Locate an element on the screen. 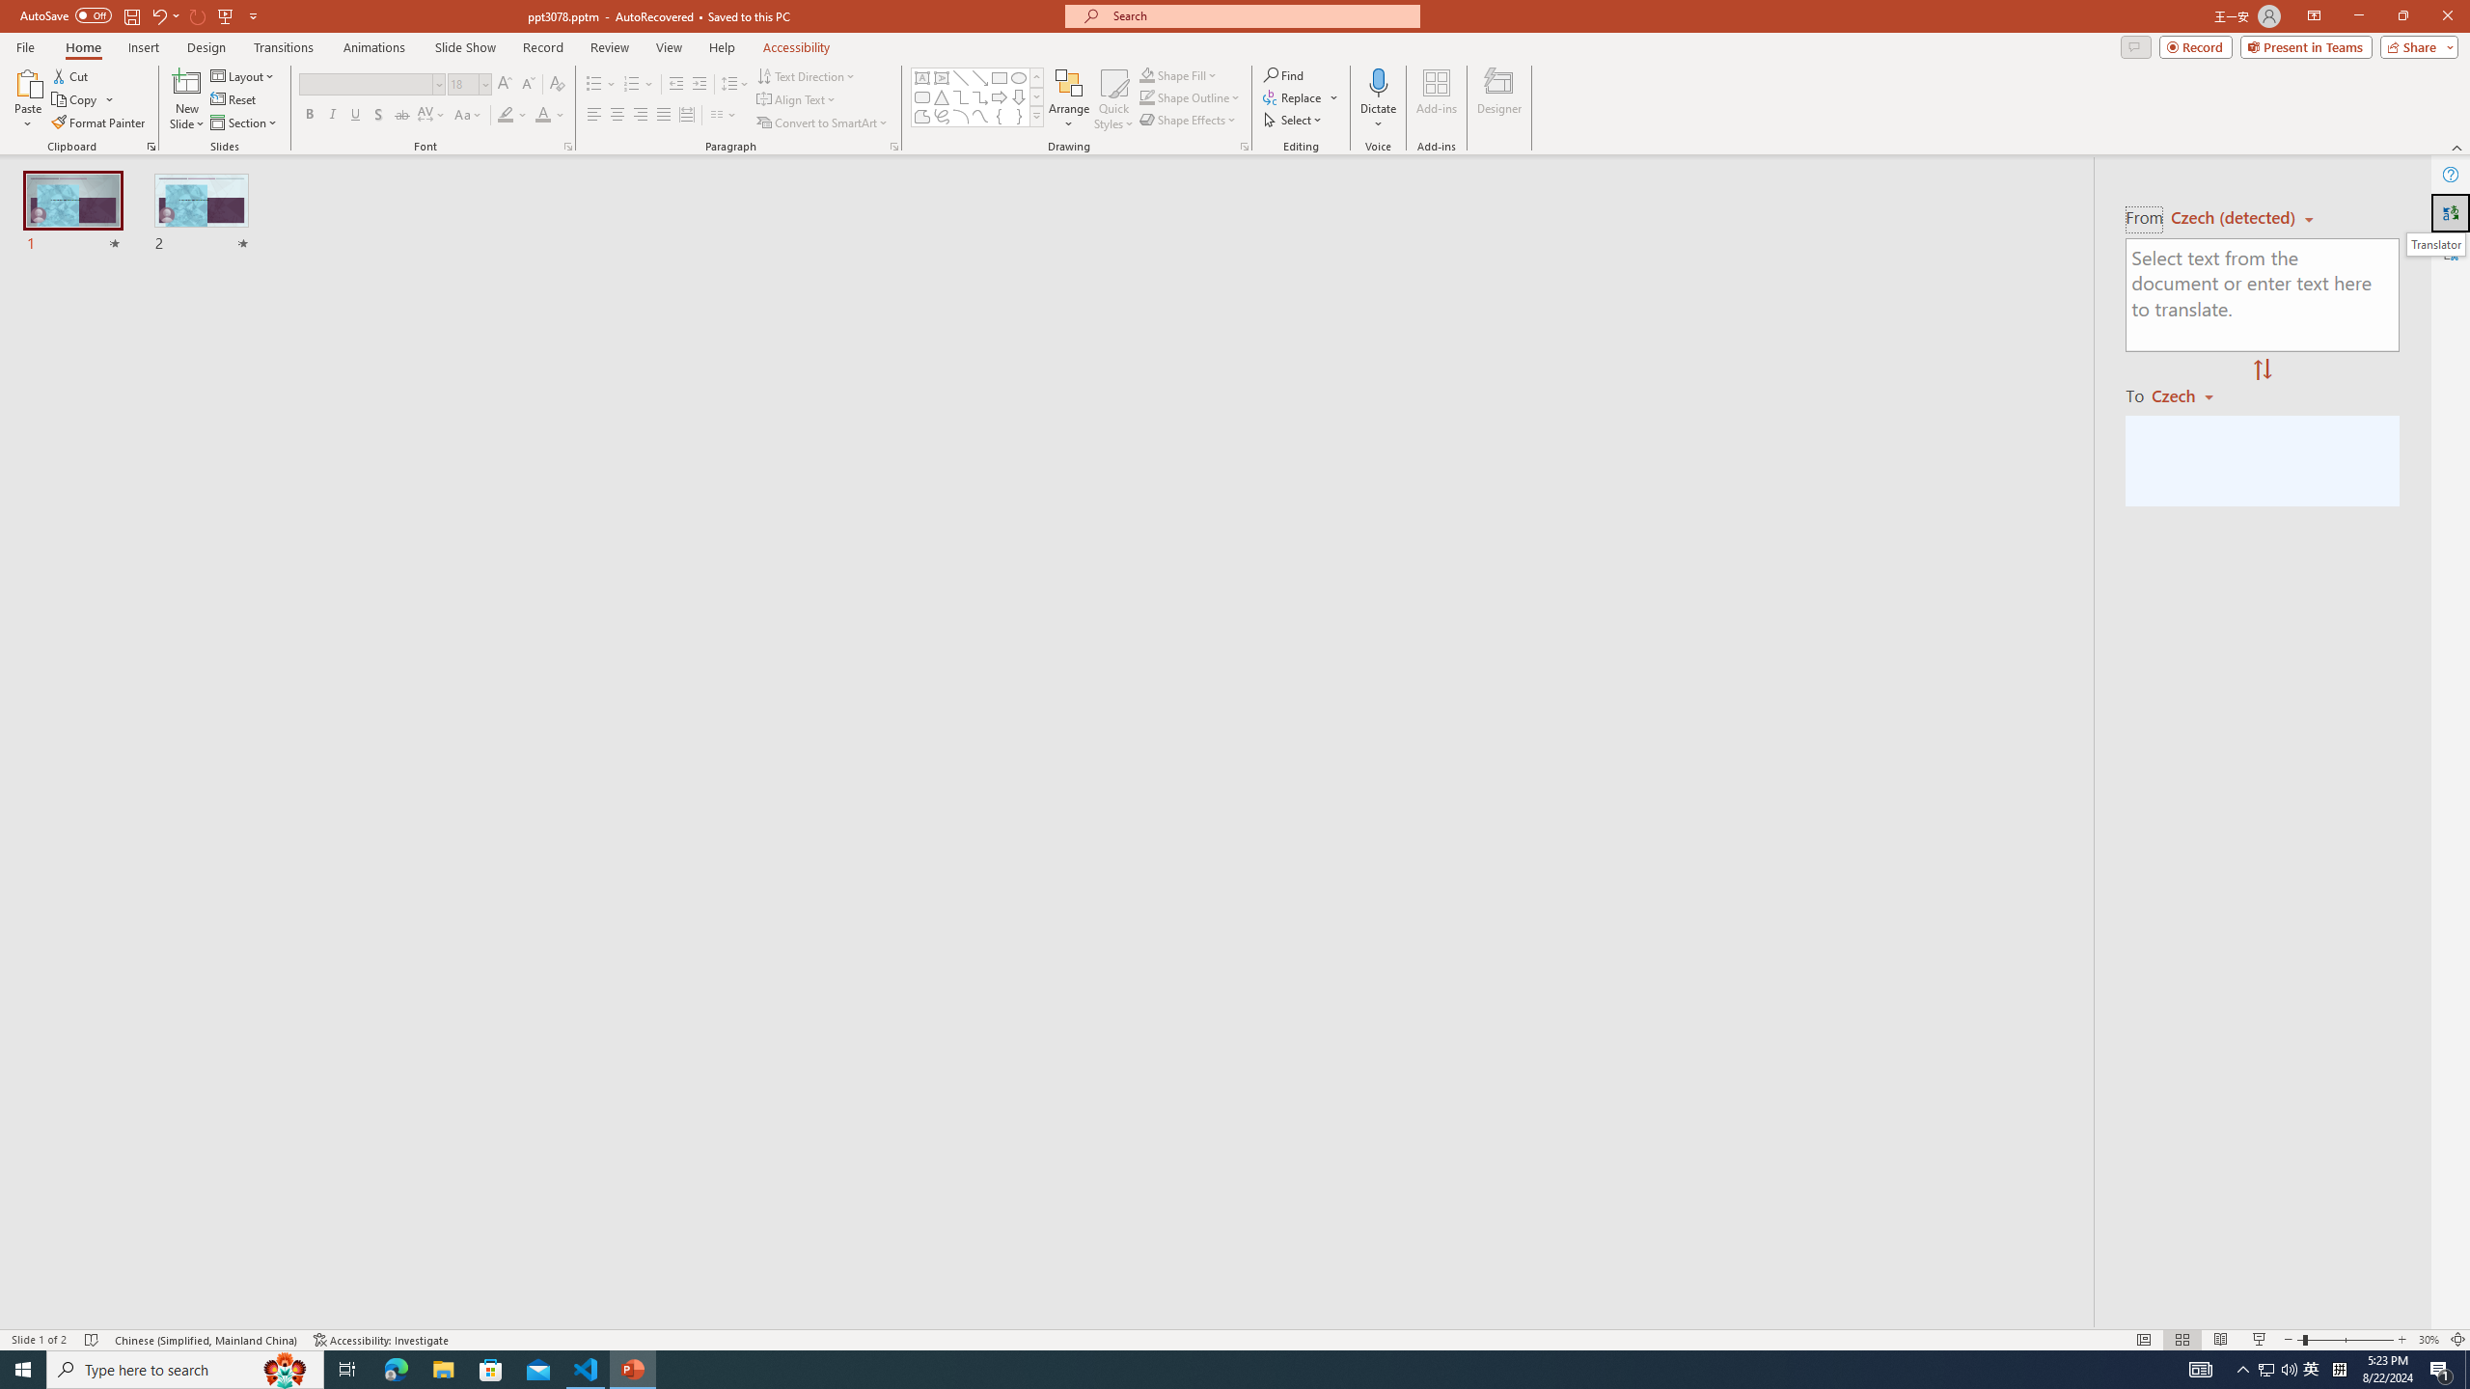 The width and height of the screenshot is (2470, 1389). Center is located at coordinates (617, 116).